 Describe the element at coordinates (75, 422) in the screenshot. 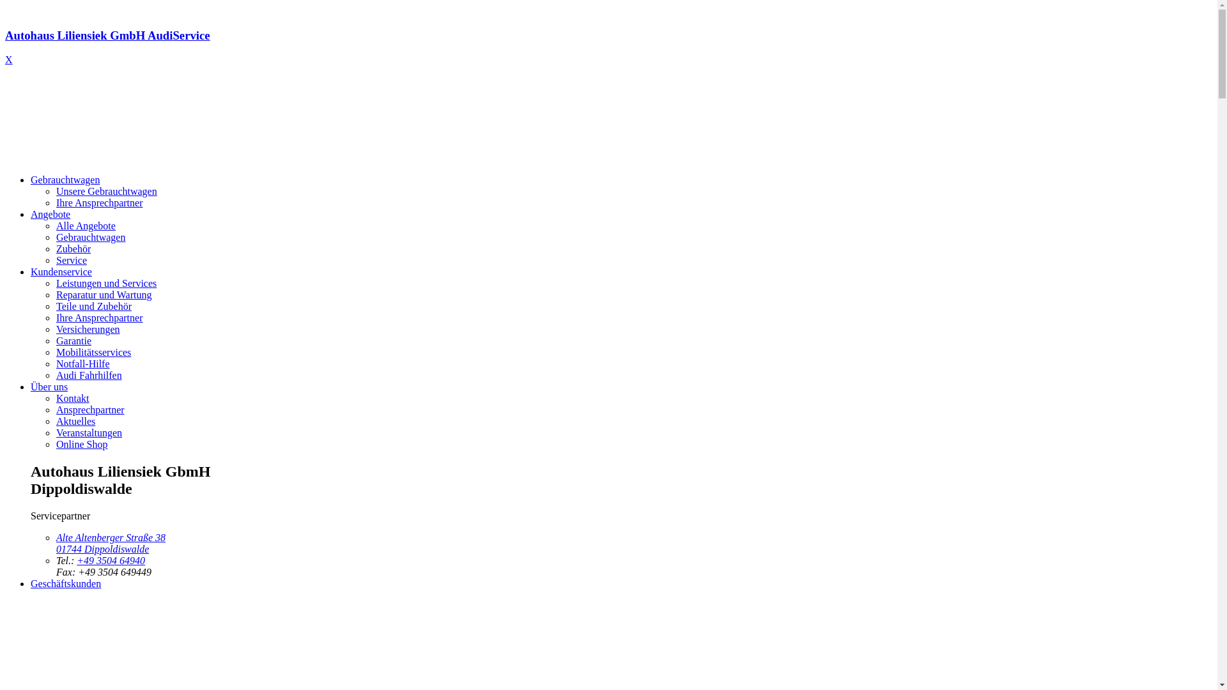

I see `Aktuelles` at that location.